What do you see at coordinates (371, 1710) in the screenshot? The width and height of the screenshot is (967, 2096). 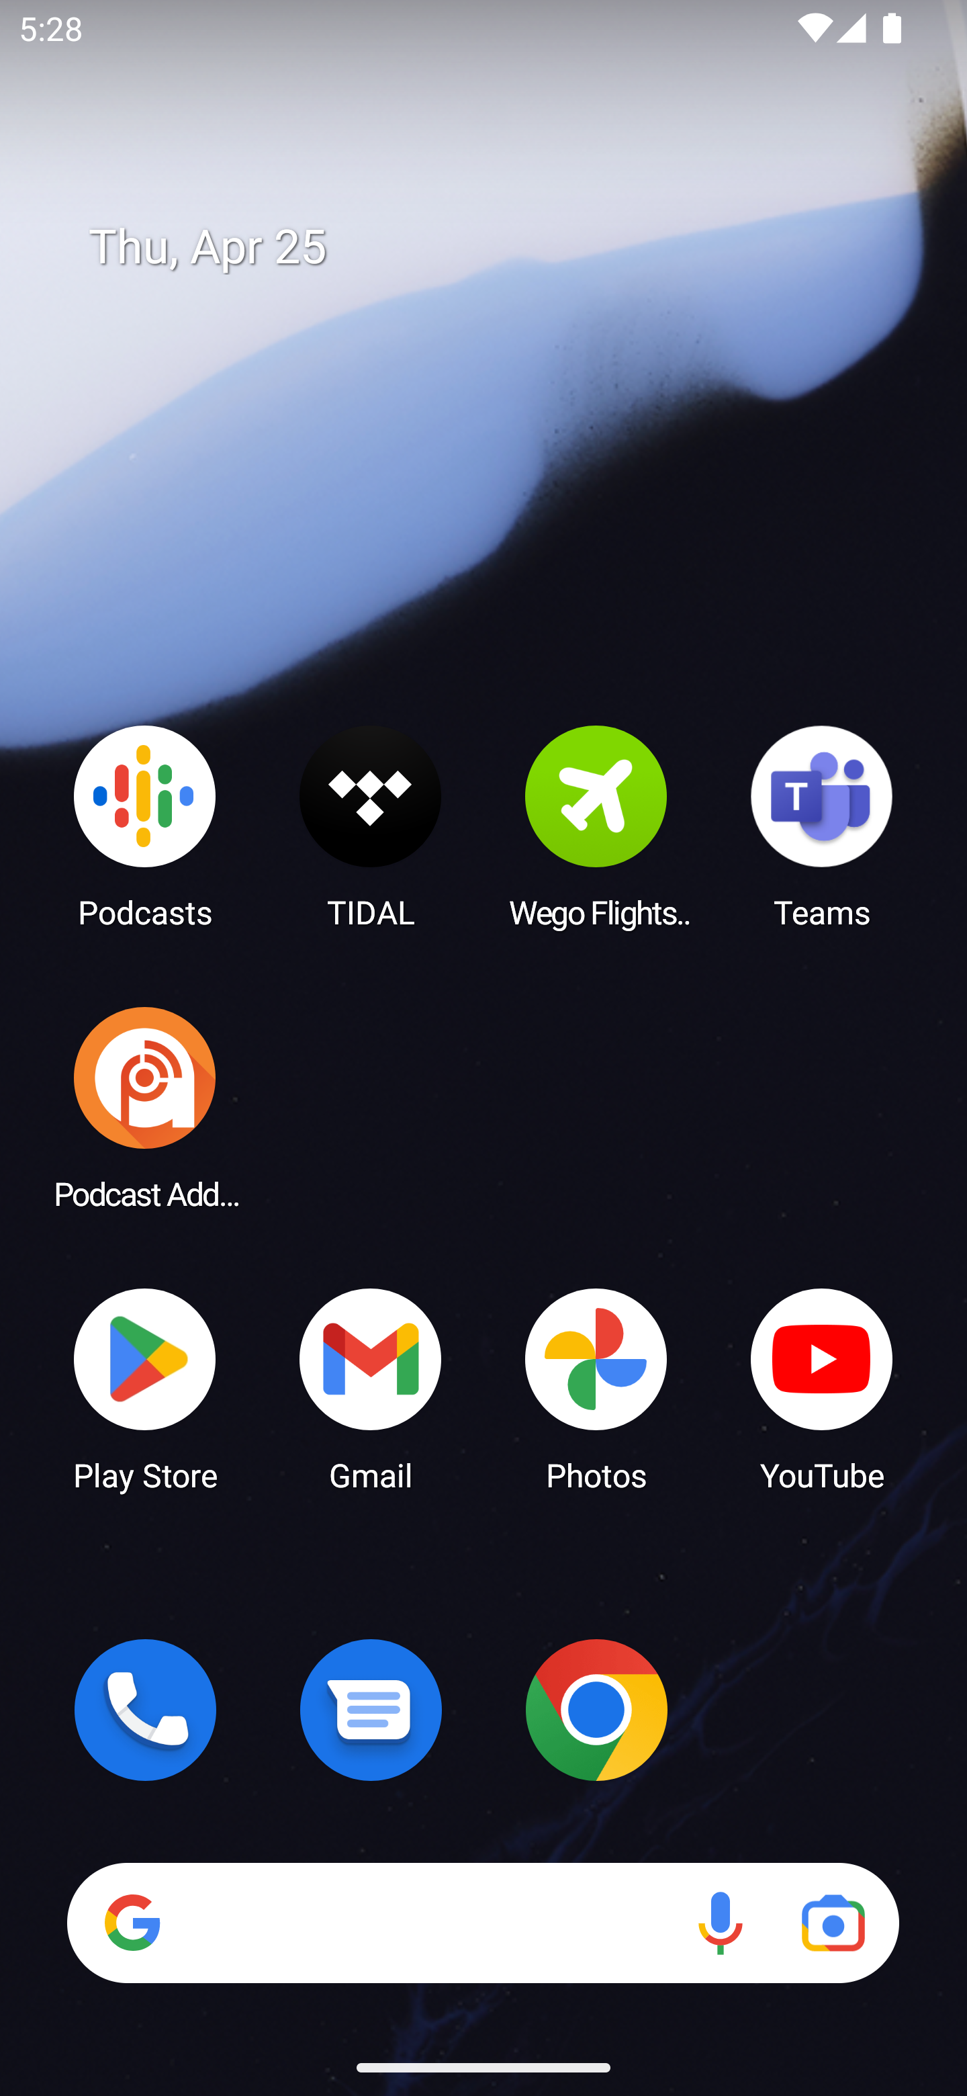 I see `Messages` at bounding box center [371, 1710].